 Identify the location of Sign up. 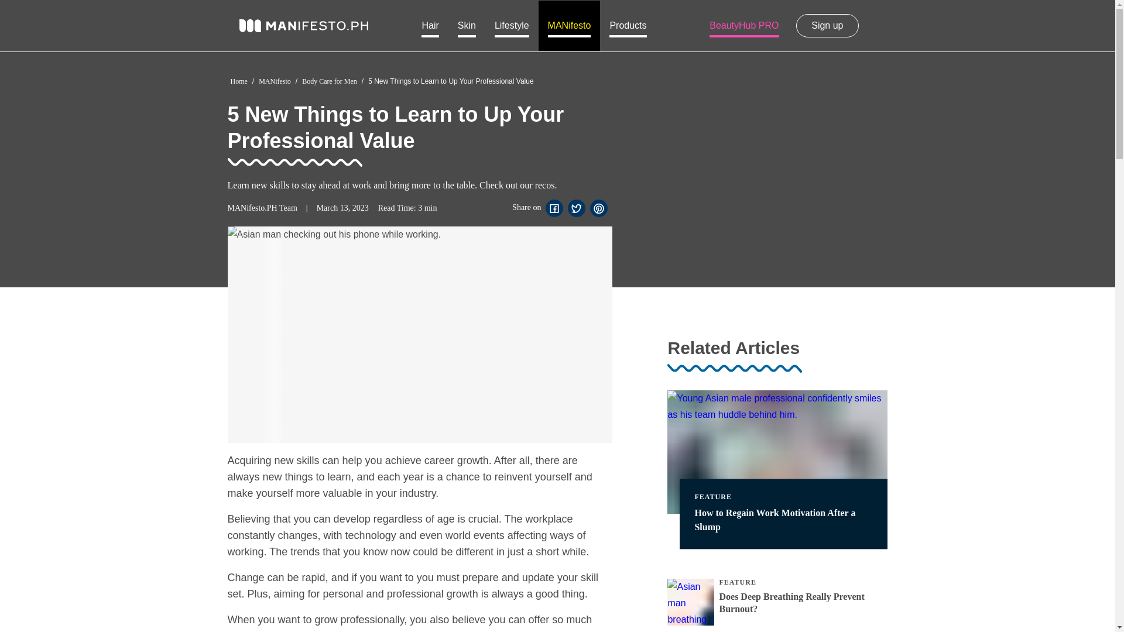
(827, 25).